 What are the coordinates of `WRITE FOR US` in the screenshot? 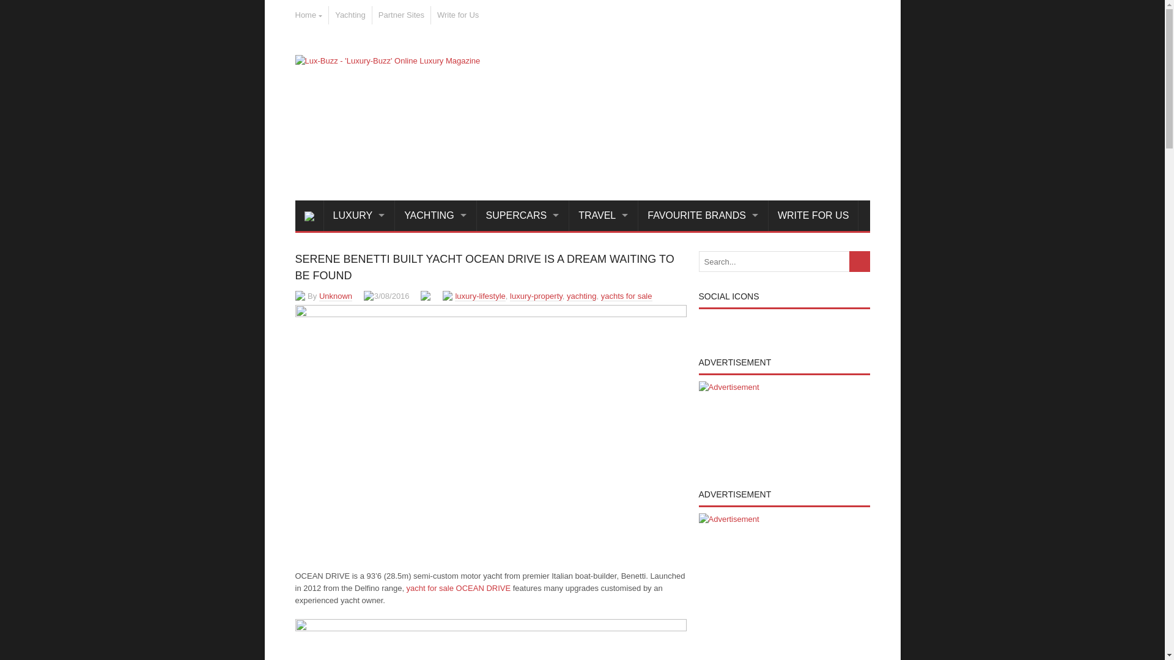 It's located at (813, 216).